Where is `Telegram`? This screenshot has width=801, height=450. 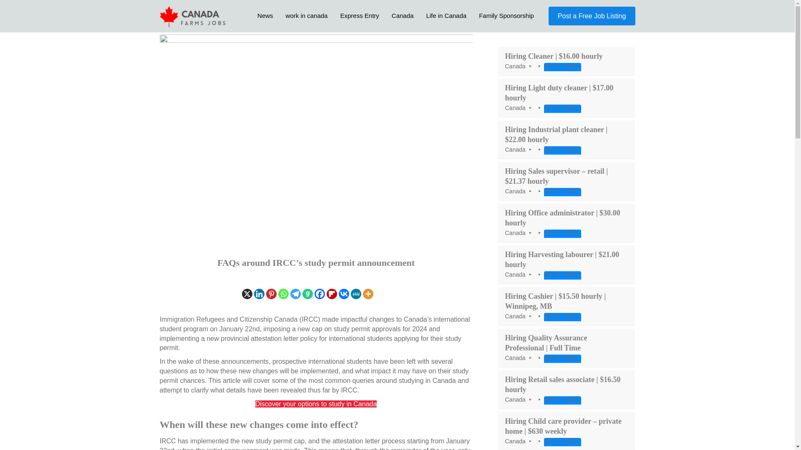 Telegram is located at coordinates (295, 294).